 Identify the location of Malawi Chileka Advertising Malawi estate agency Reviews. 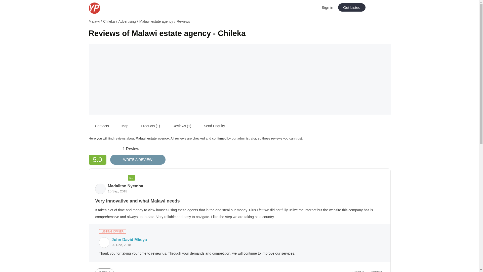
(239, 22).